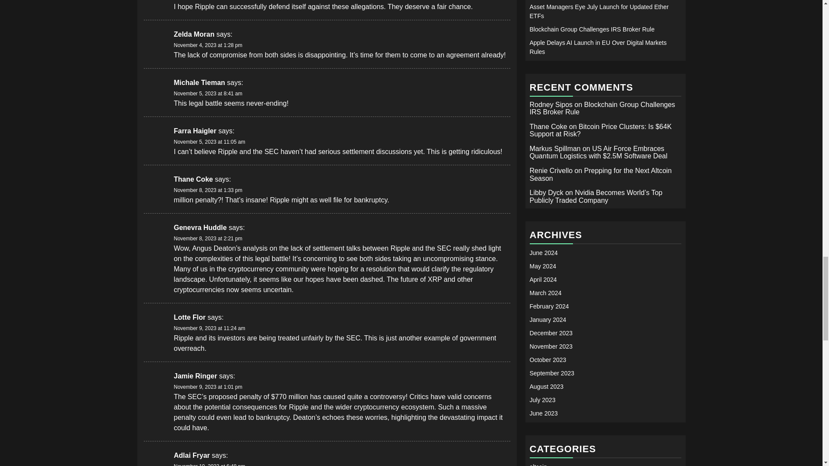  Describe the element at coordinates (207, 45) in the screenshot. I see `November 4, 2023 at 1:28 pm` at that location.